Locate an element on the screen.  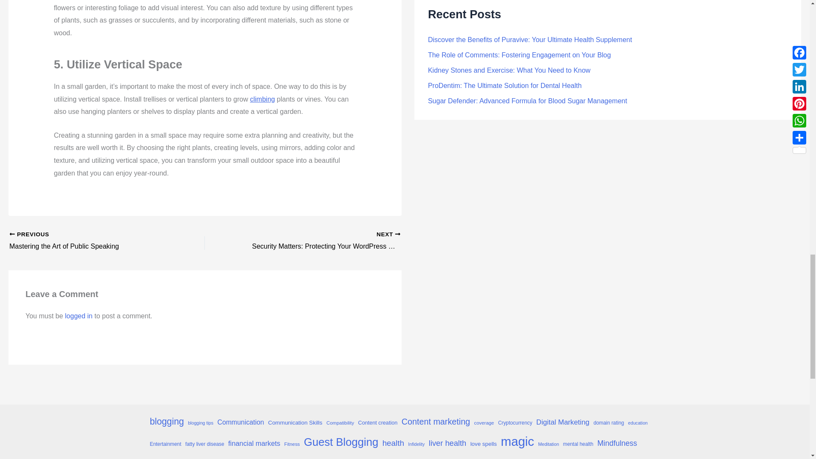
Mastering the Art of Public Speaking is located at coordinates (88, 241).